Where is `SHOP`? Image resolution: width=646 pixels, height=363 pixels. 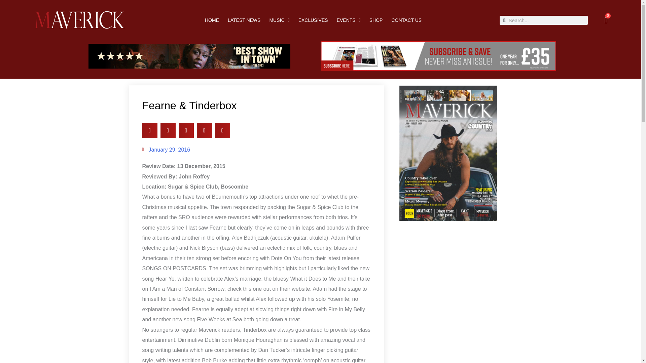 SHOP is located at coordinates (244, 20).